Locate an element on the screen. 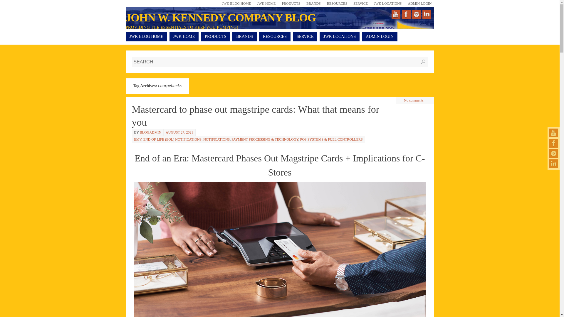  JWK LOCATIONS is located at coordinates (340, 37).